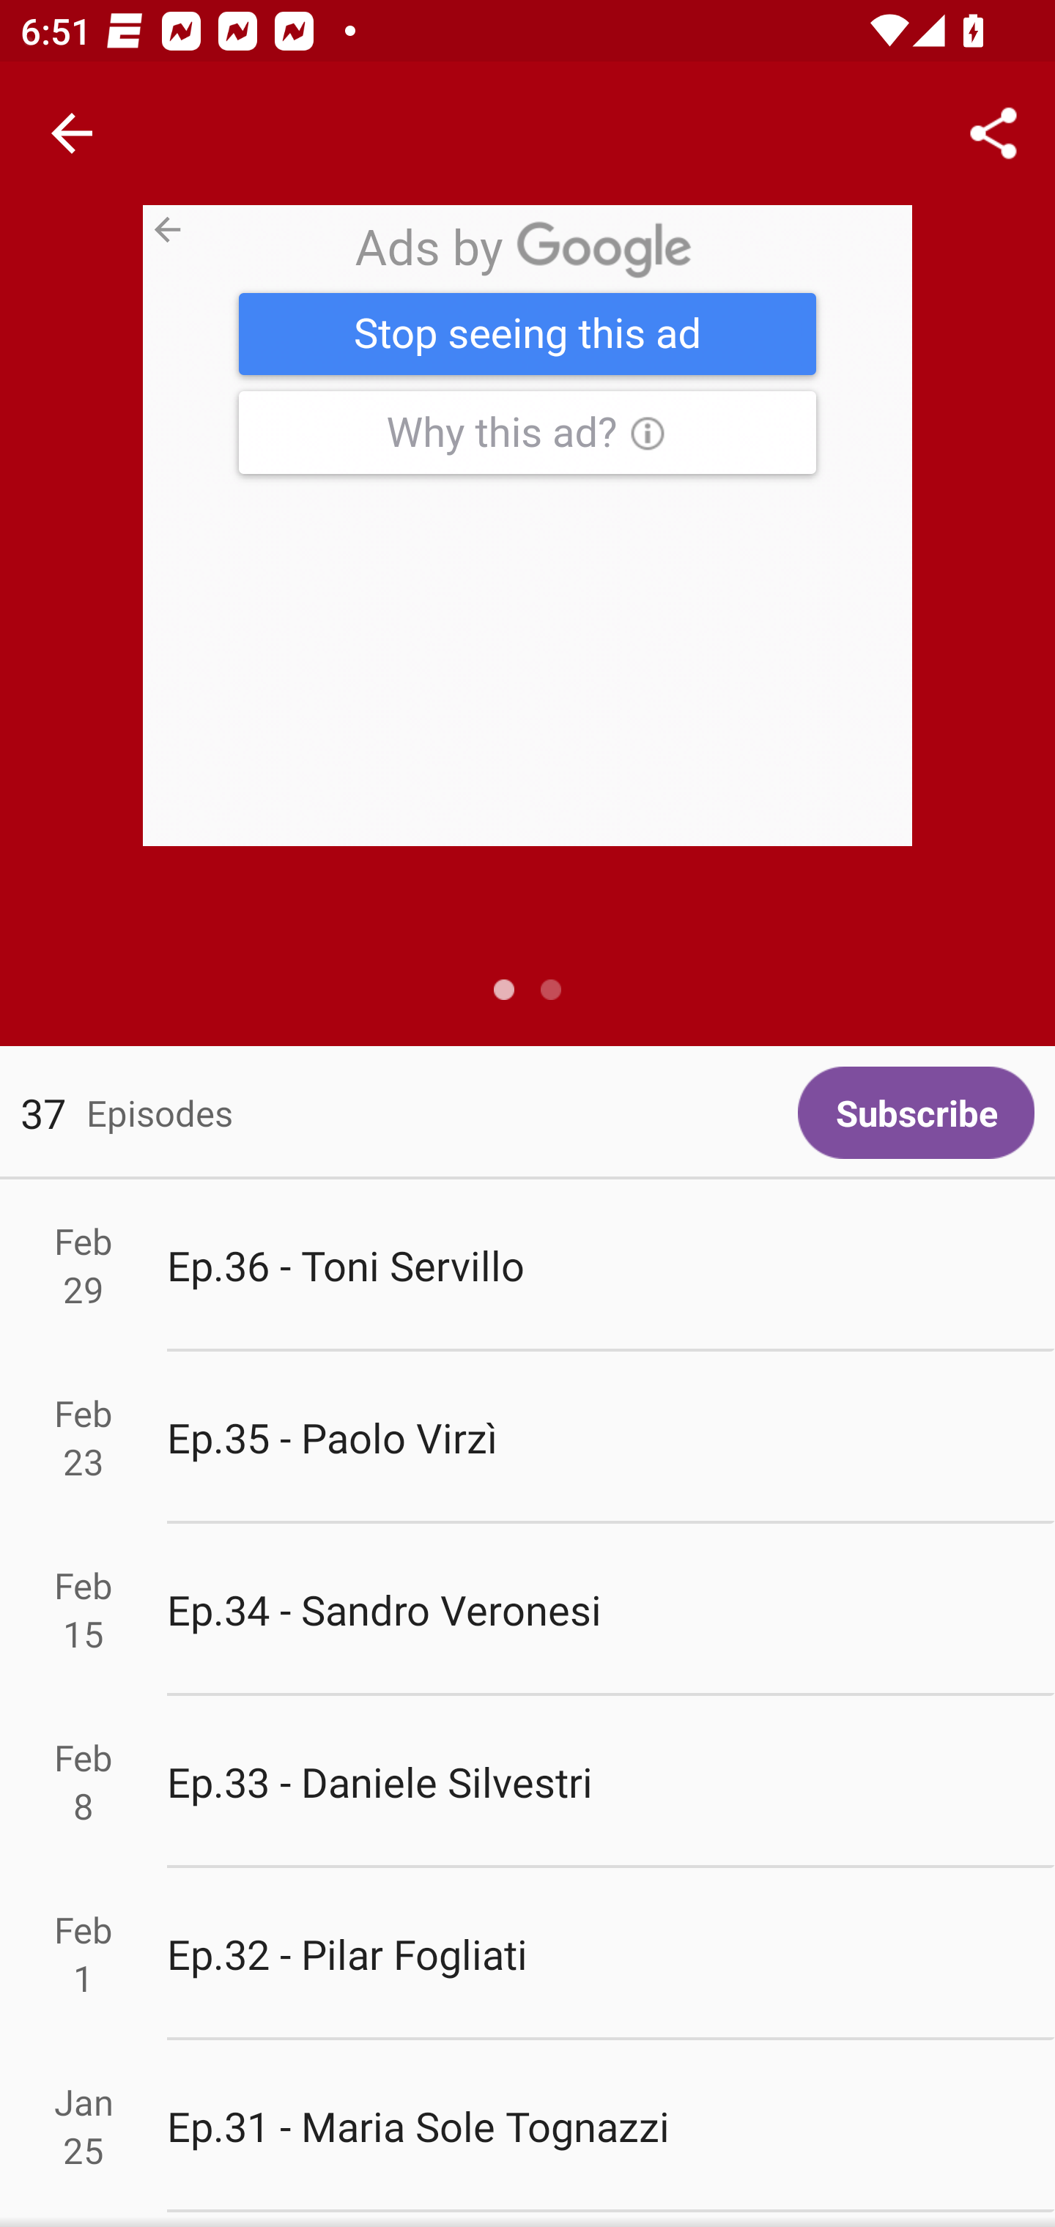 The image size is (1055, 2227). I want to click on Feb 8 Ep.33 - Daniele Silvestri, so click(527, 1782).